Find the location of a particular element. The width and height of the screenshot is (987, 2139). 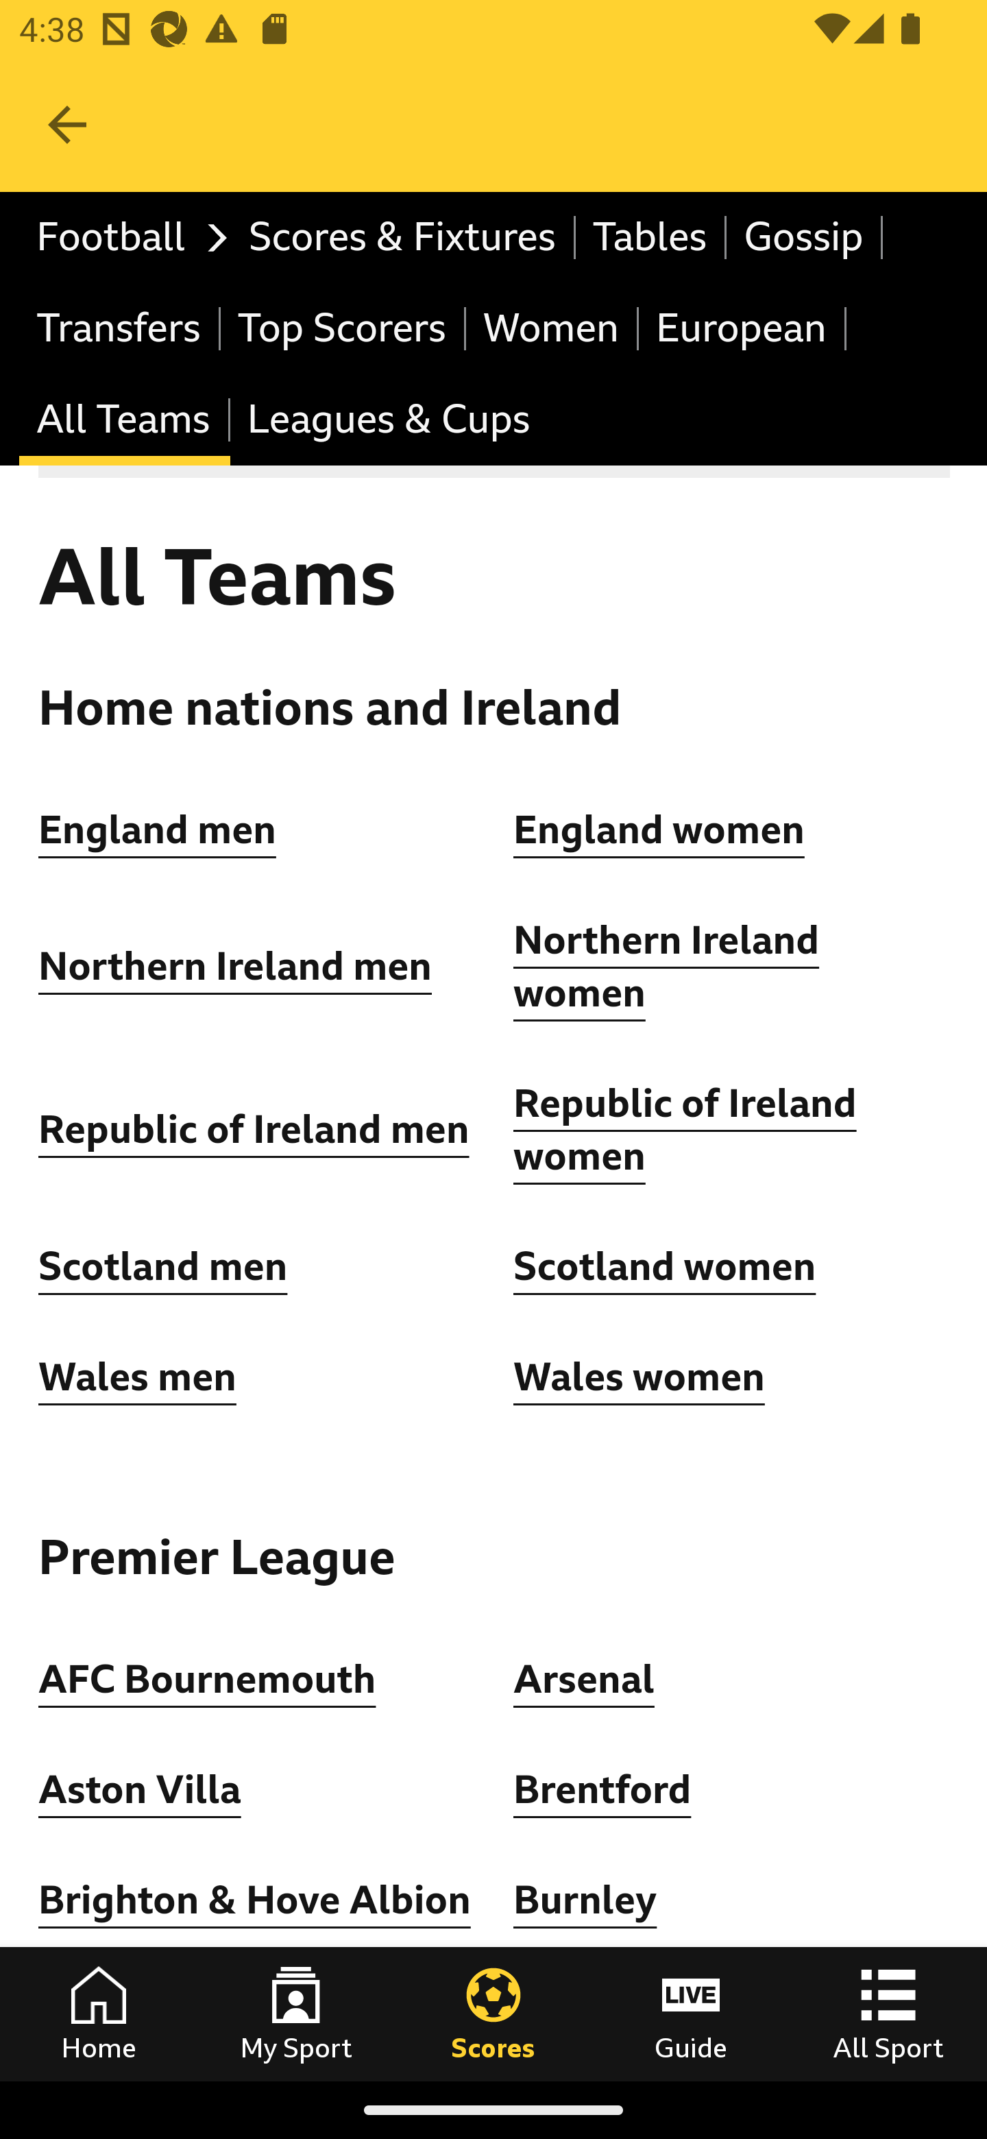

My Sport is located at coordinates (296, 2014).